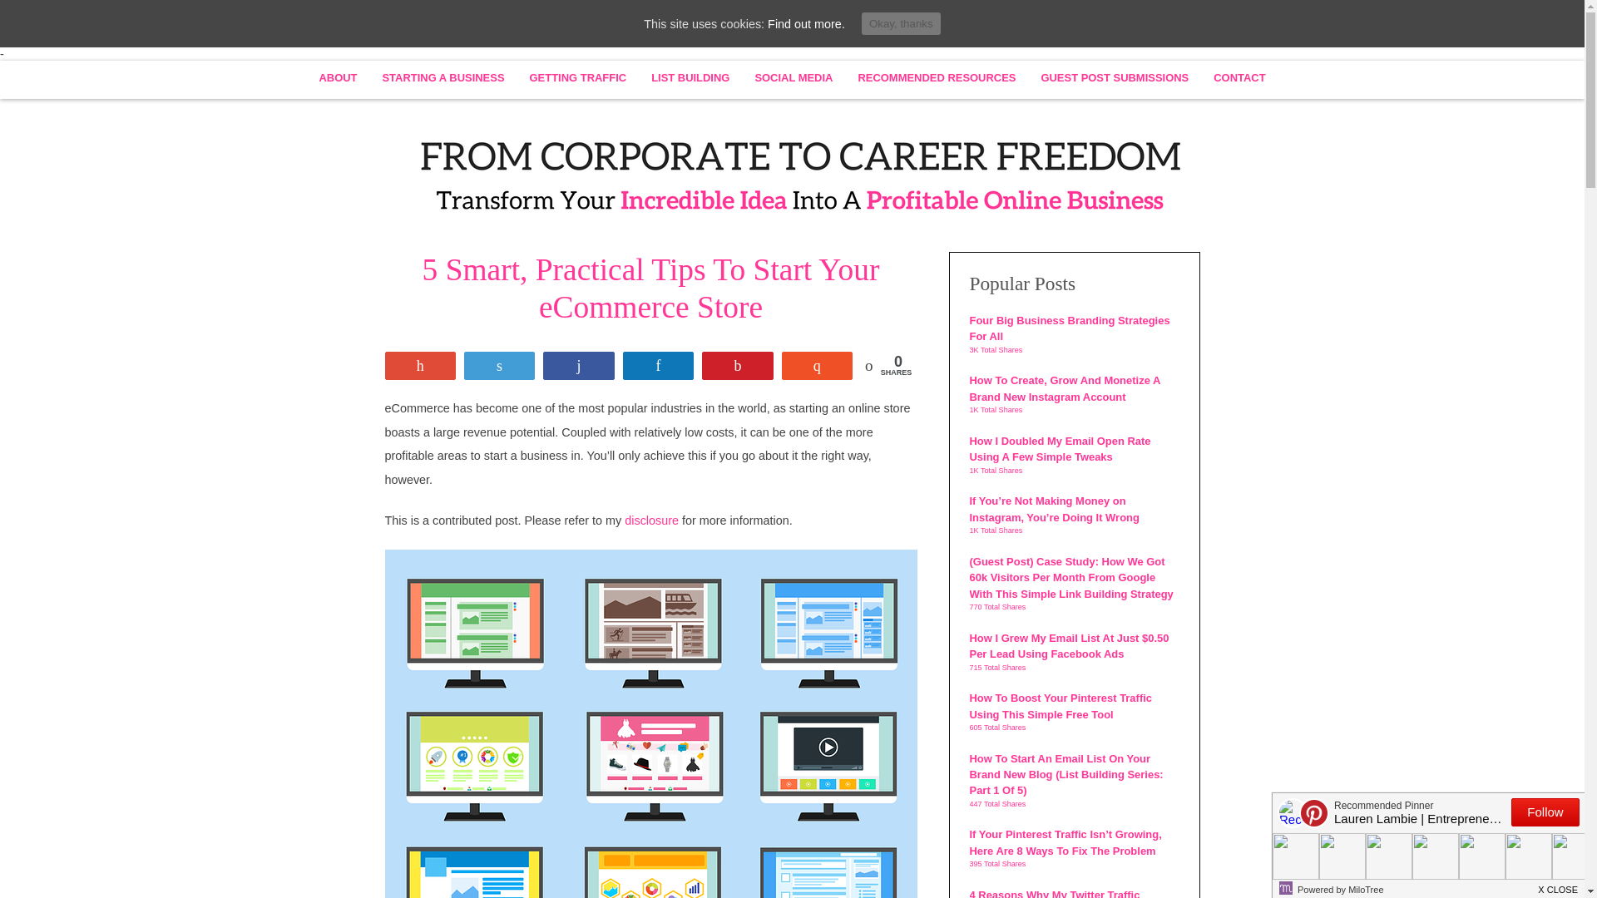 The image size is (1597, 898). Describe the element at coordinates (1239, 78) in the screenshot. I see `CONTACT` at that location.